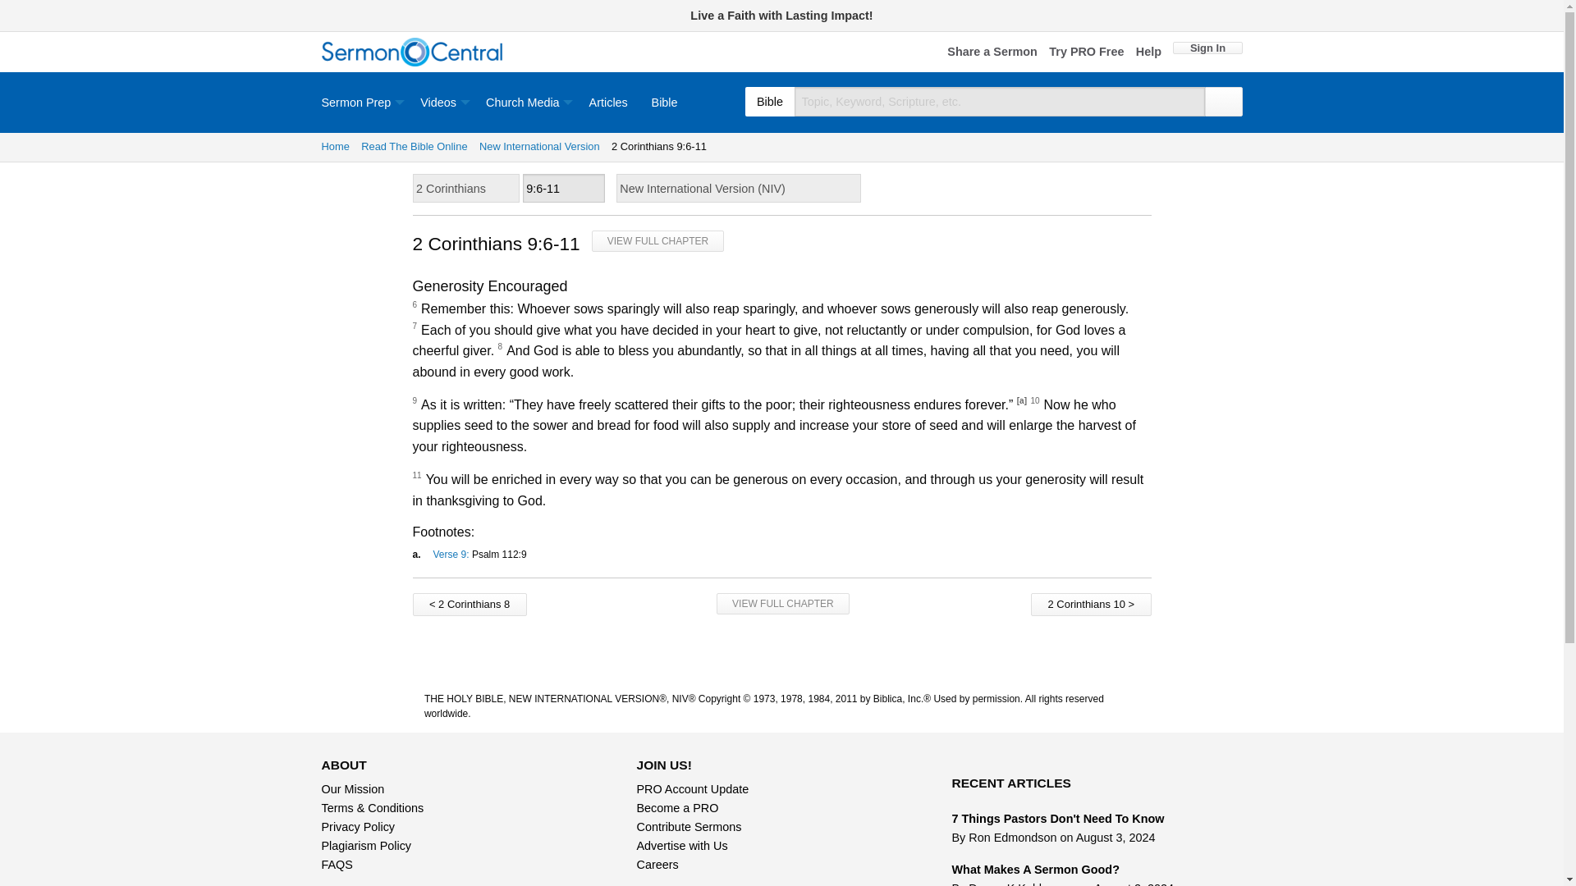 The height and width of the screenshot is (886, 1576). Describe the element at coordinates (525, 102) in the screenshot. I see `Church Media` at that location.